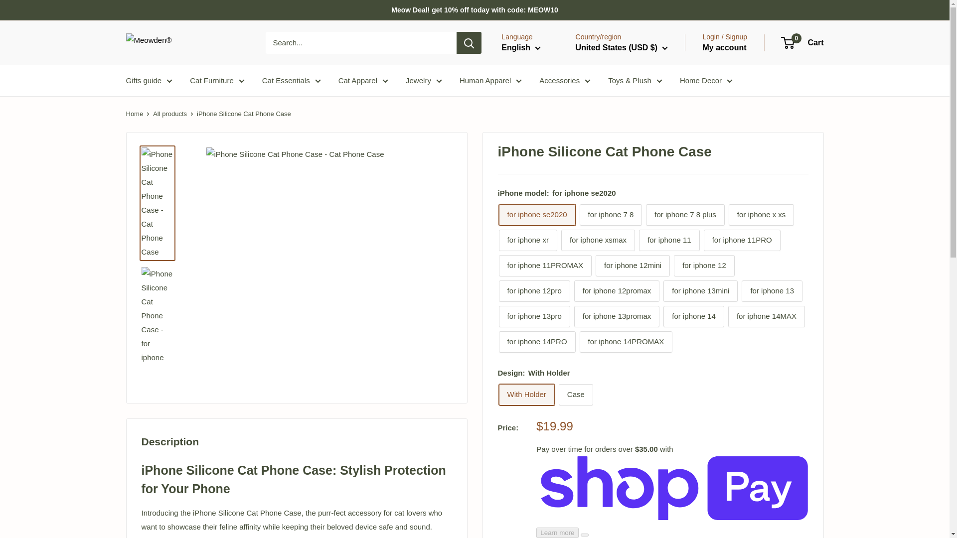  What do you see at coordinates (534, 291) in the screenshot?
I see `for iphone 12pro` at bounding box center [534, 291].